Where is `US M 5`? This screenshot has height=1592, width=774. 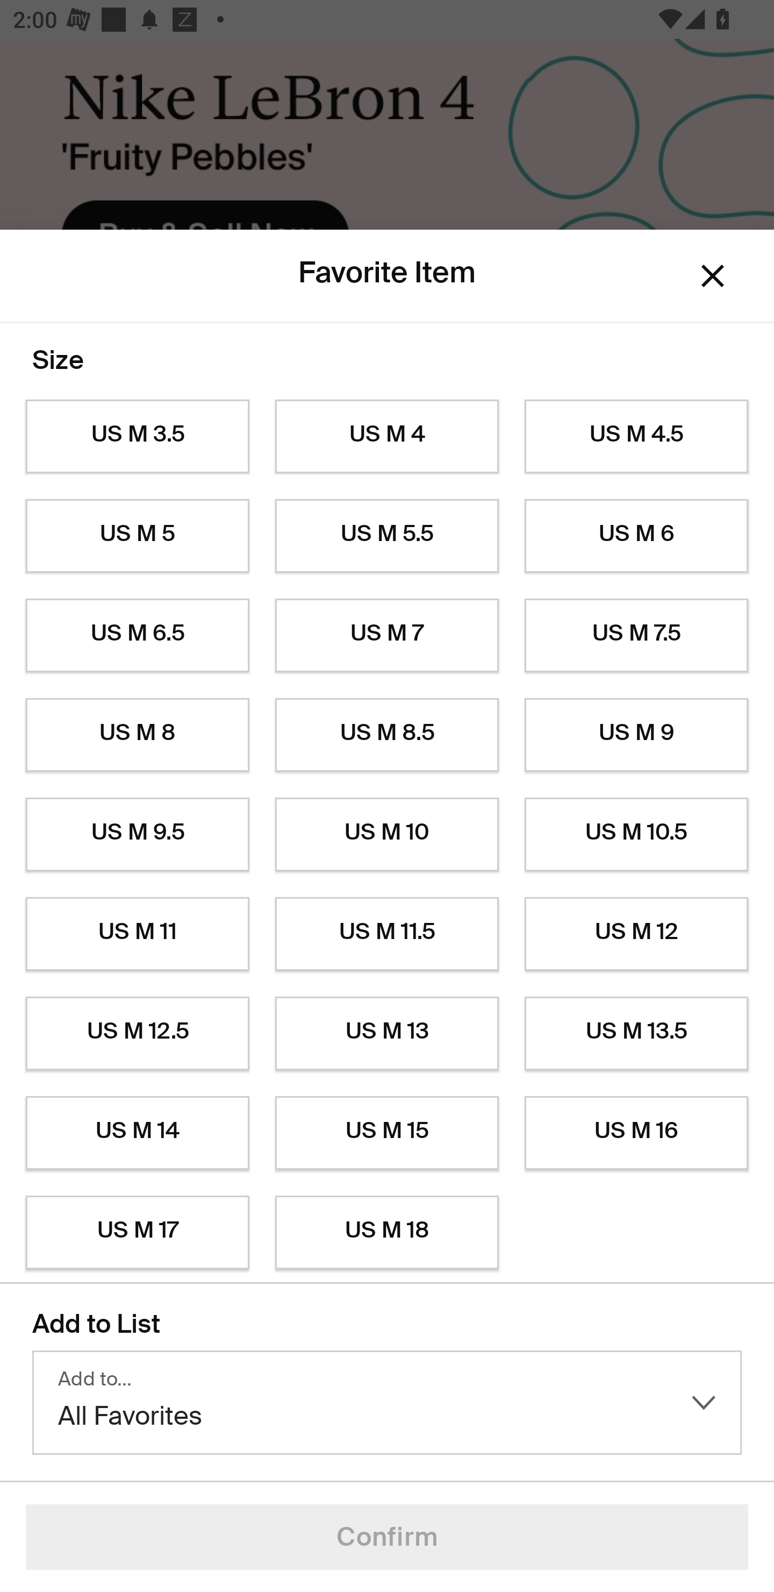
US M 5 is located at coordinates (137, 536).